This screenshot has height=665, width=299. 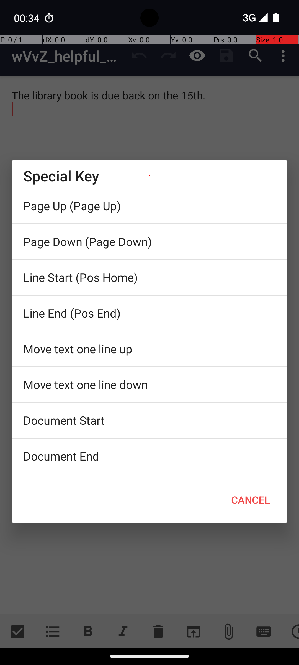 What do you see at coordinates (27, 18) in the screenshot?
I see `00:34` at bounding box center [27, 18].